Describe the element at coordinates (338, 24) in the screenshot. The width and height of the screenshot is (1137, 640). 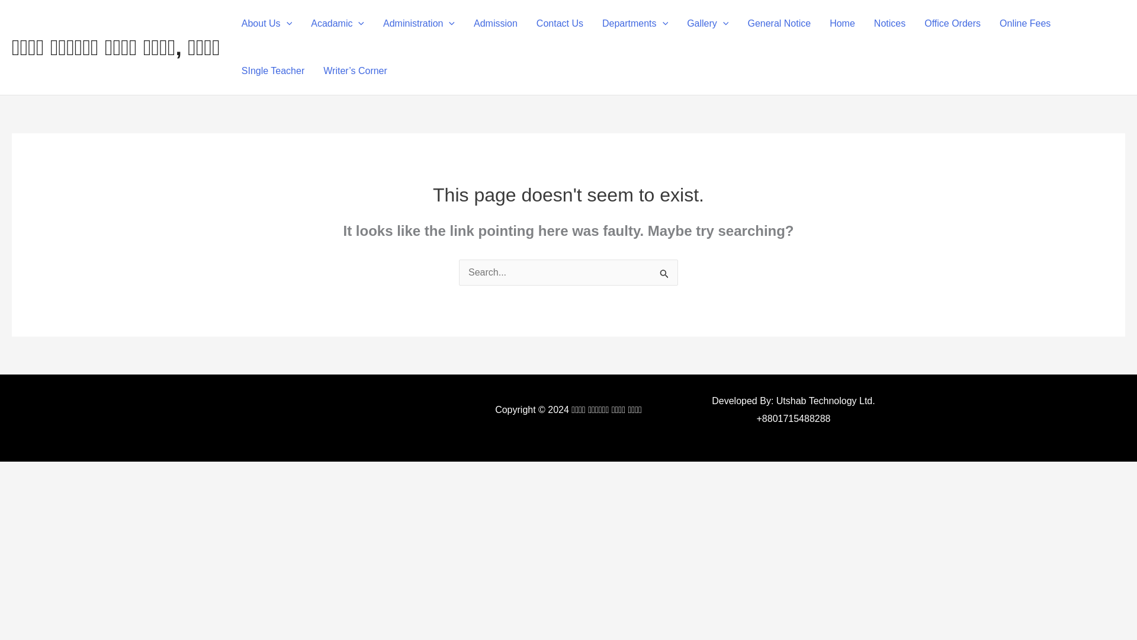
I see `Acadamic` at that location.